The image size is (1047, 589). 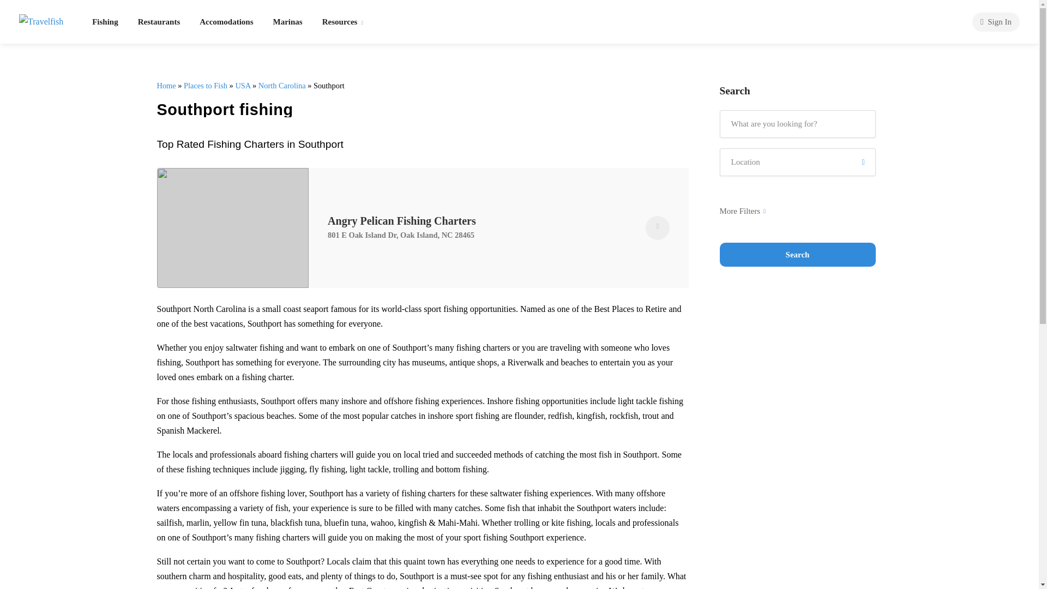 What do you see at coordinates (342, 22) in the screenshot?
I see `Resources` at bounding box center [342, 22].